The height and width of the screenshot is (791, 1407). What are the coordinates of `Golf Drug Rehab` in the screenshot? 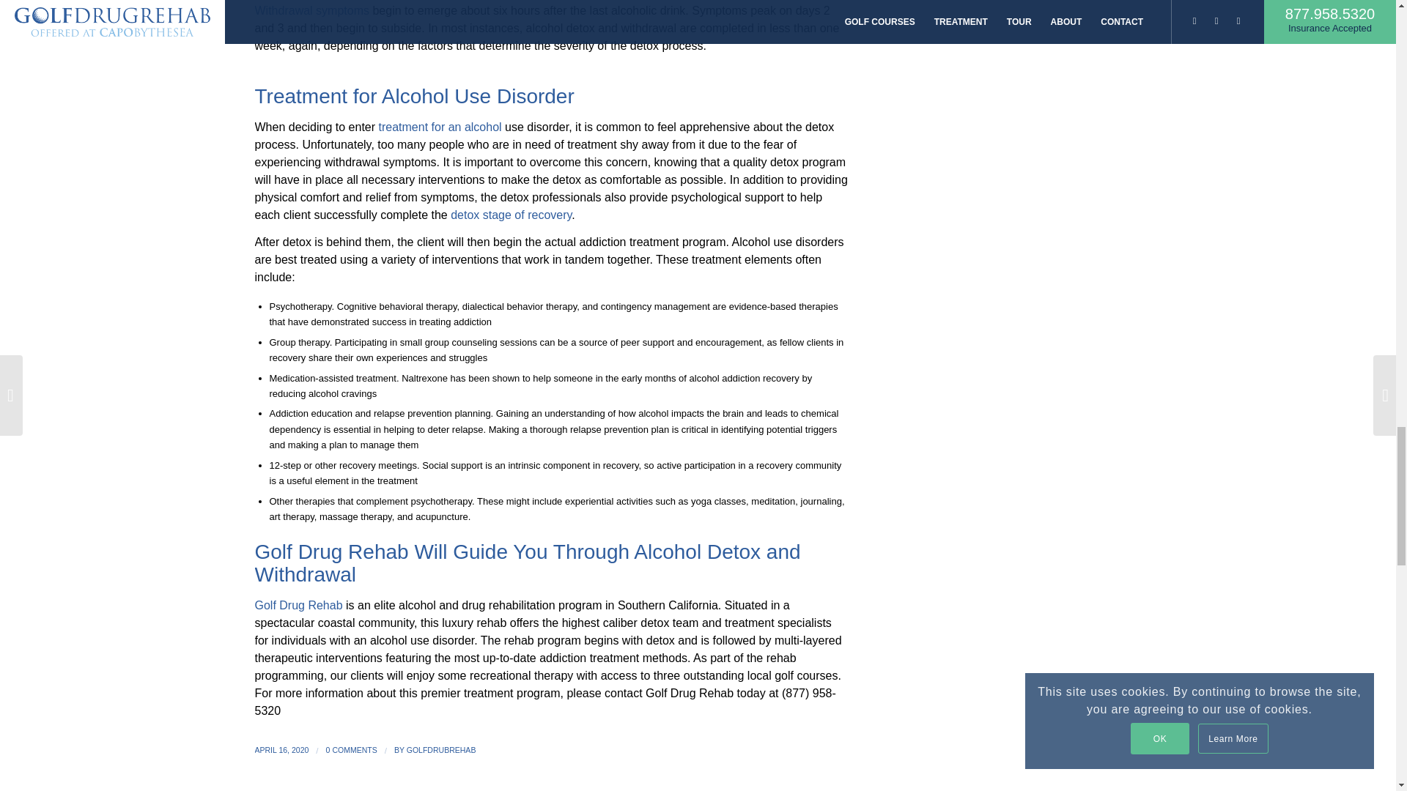 It's located at (299, 605).